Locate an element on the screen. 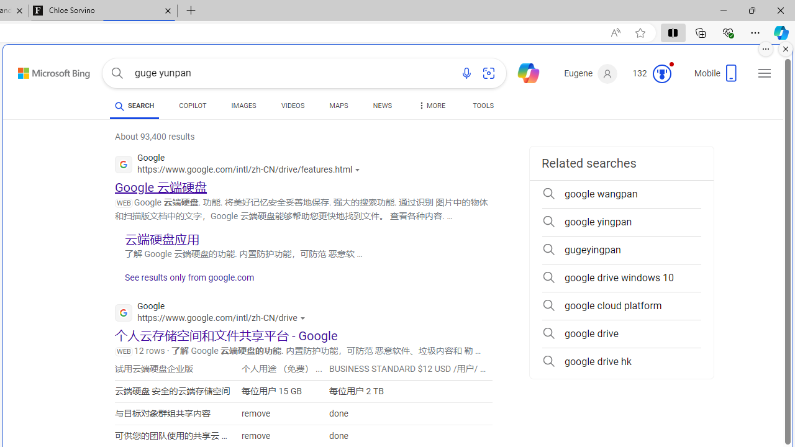 Image resolution: width=795 pixels, height=447 pixels. Class: outer-circle-animation is located at coordinates (661, 73).